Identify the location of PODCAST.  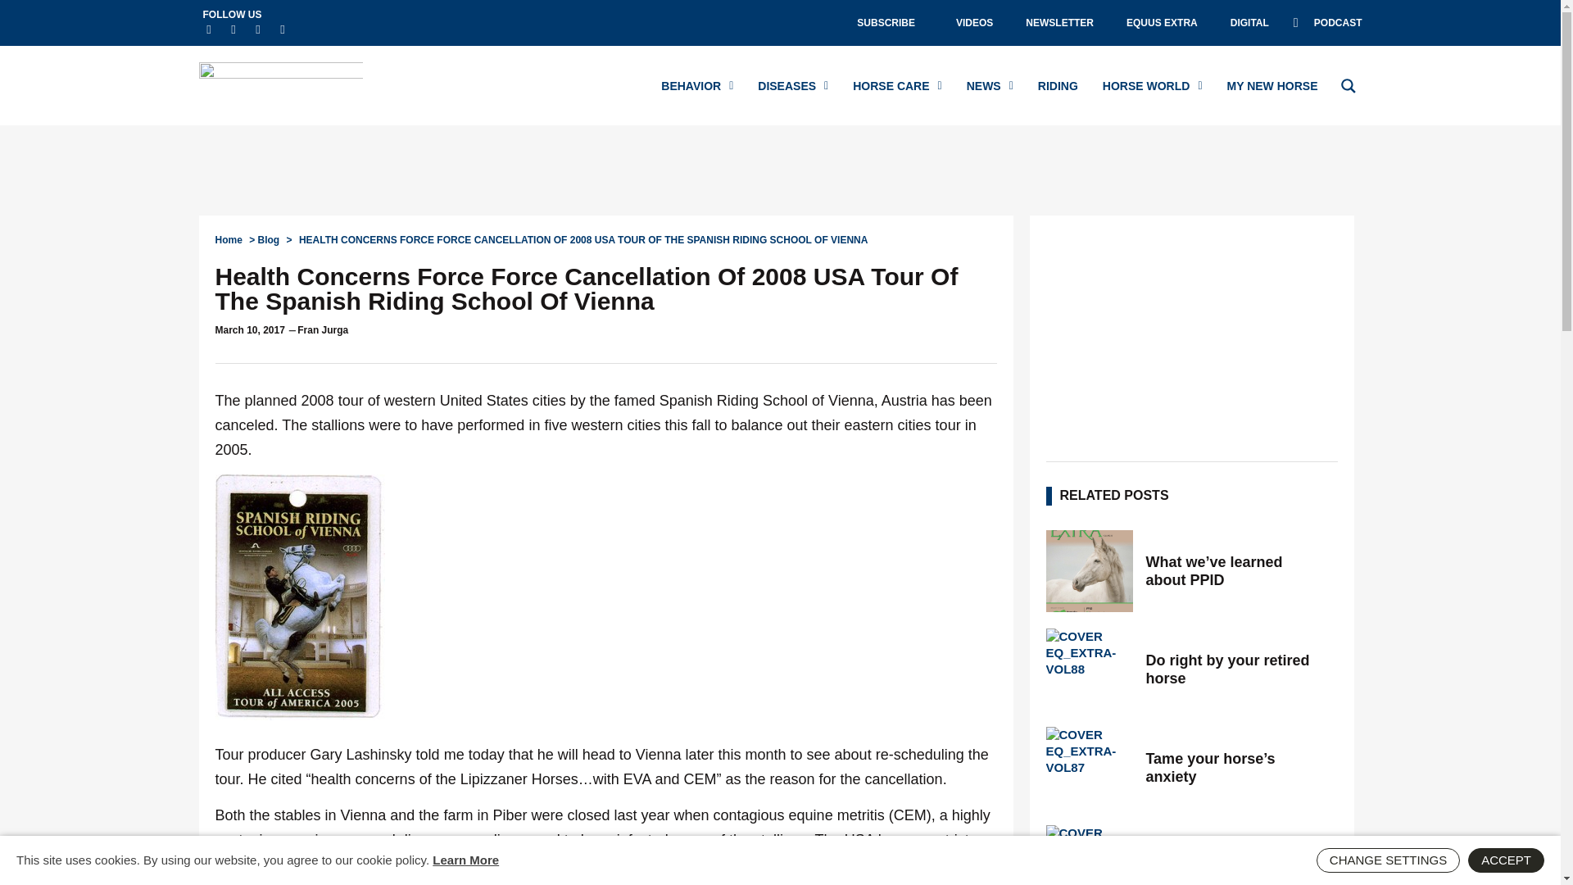
(1327, 23).